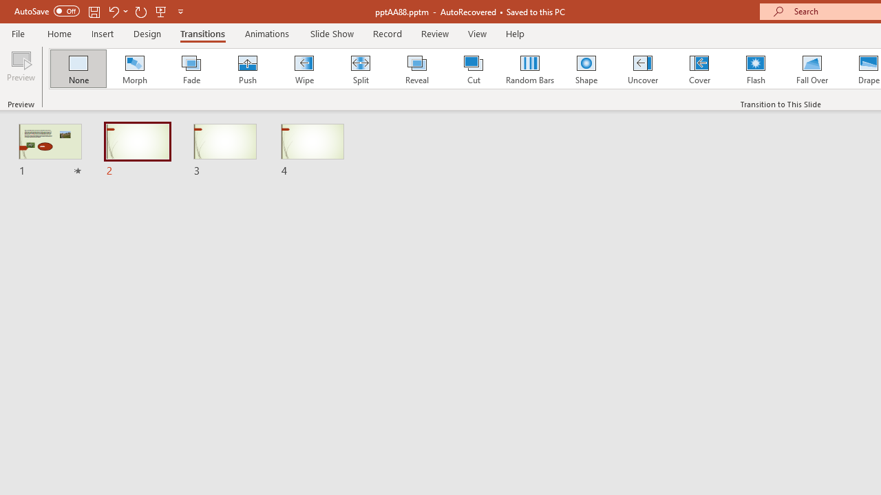 The width and height of the screenshot is (881, 495). I want to click on Fall Over, so click(812, 69).